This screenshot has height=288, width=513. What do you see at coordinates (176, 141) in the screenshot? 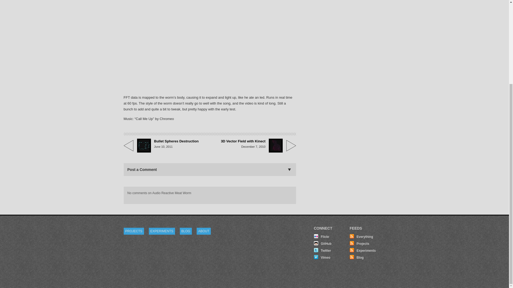
I see `Bullet Spheres Destruction` at bounding box center [176, 141].